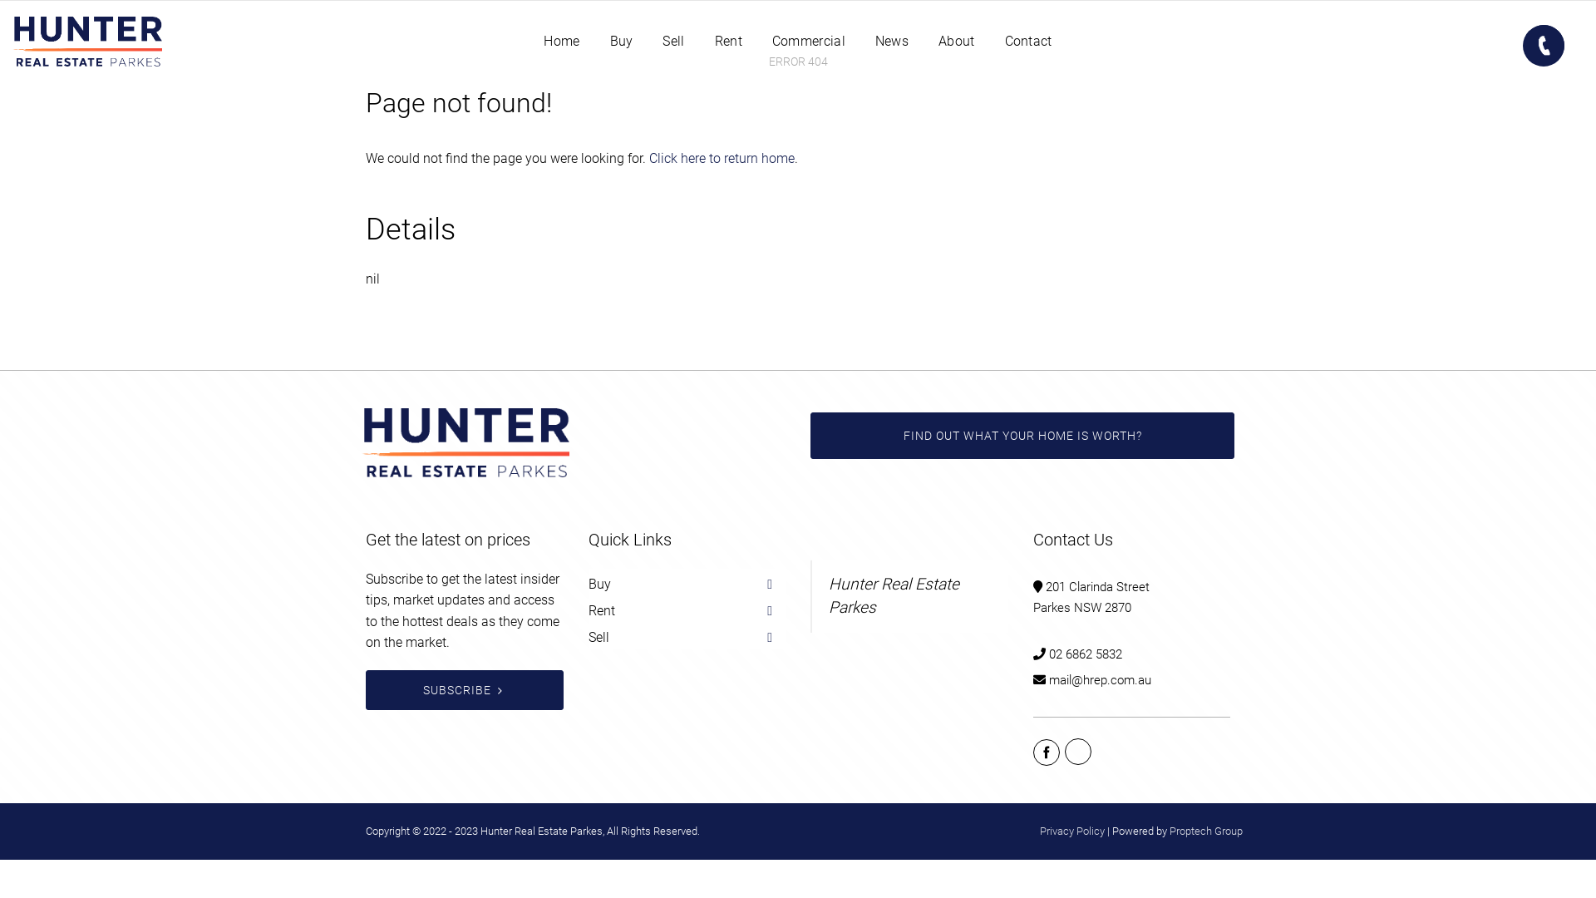 The width and height of the screenshot is (1596, 898). I want to click on 02 6862 5832, so click(1086, 654).